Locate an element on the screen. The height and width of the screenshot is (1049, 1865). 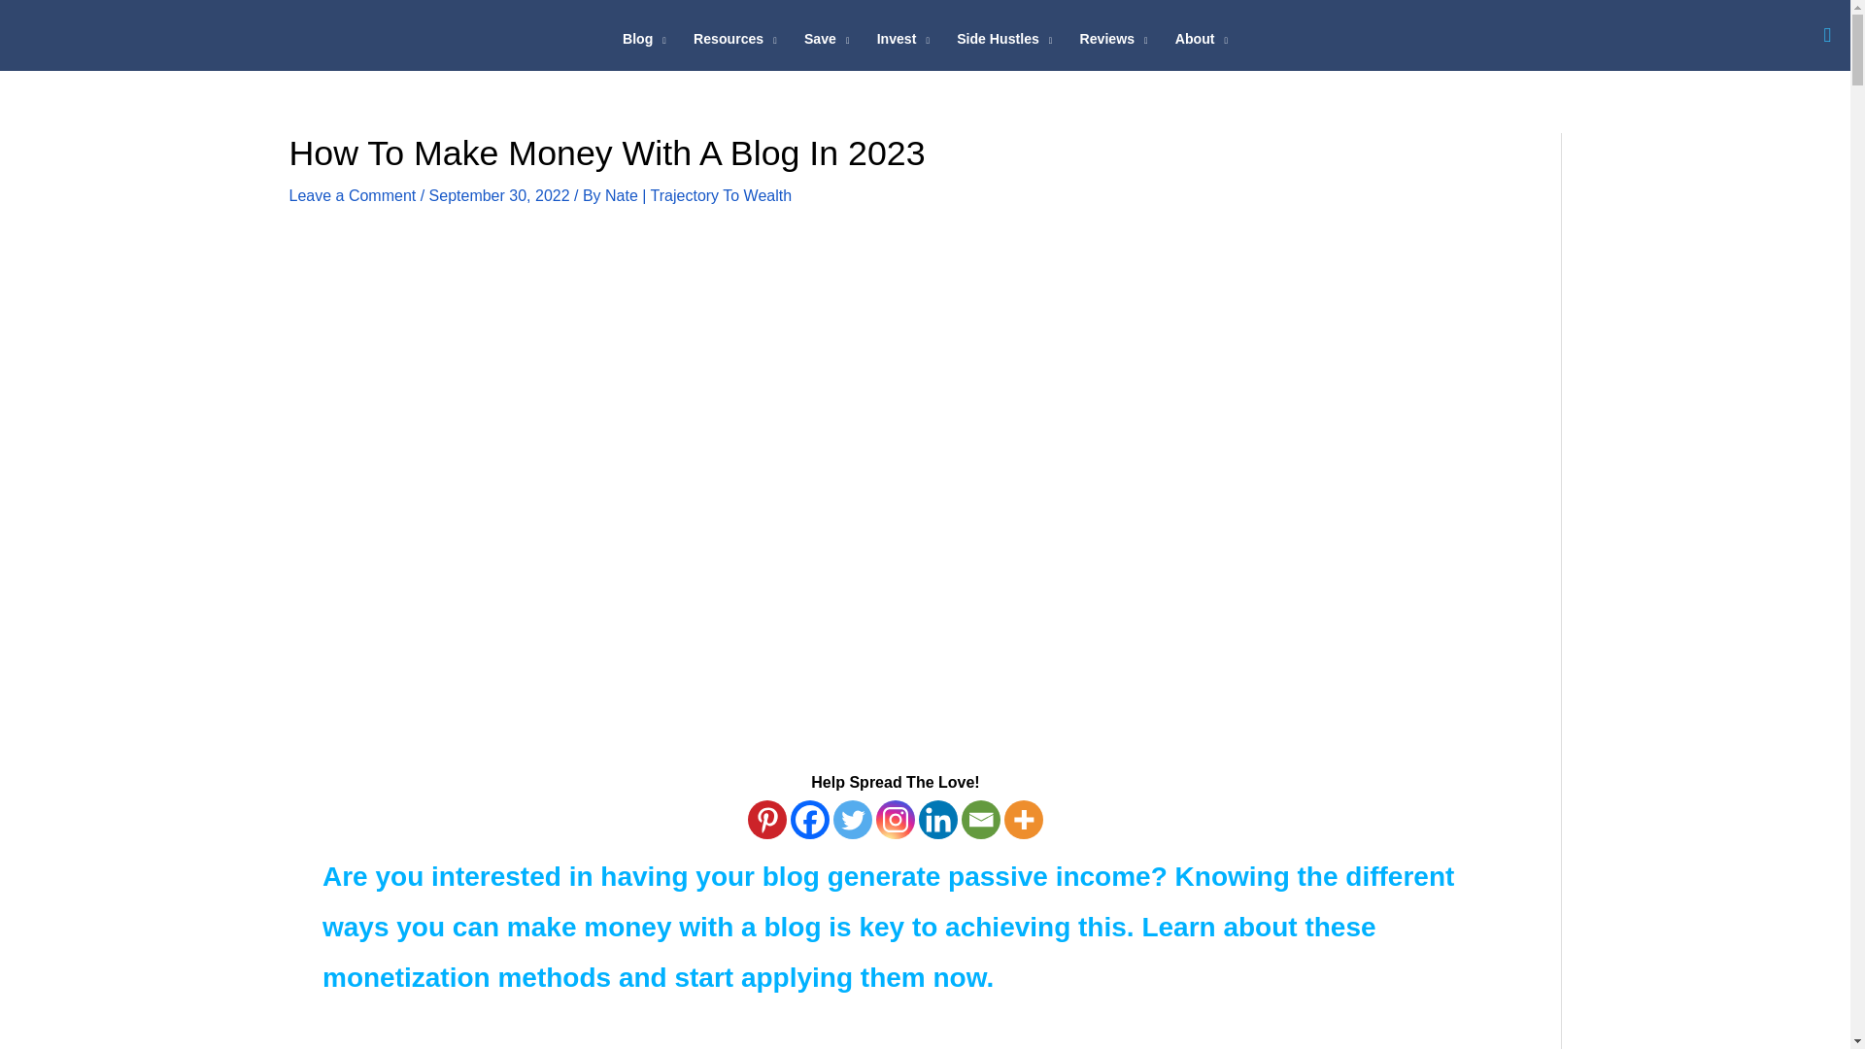
Linkedin is located at coordinates (938, 820).